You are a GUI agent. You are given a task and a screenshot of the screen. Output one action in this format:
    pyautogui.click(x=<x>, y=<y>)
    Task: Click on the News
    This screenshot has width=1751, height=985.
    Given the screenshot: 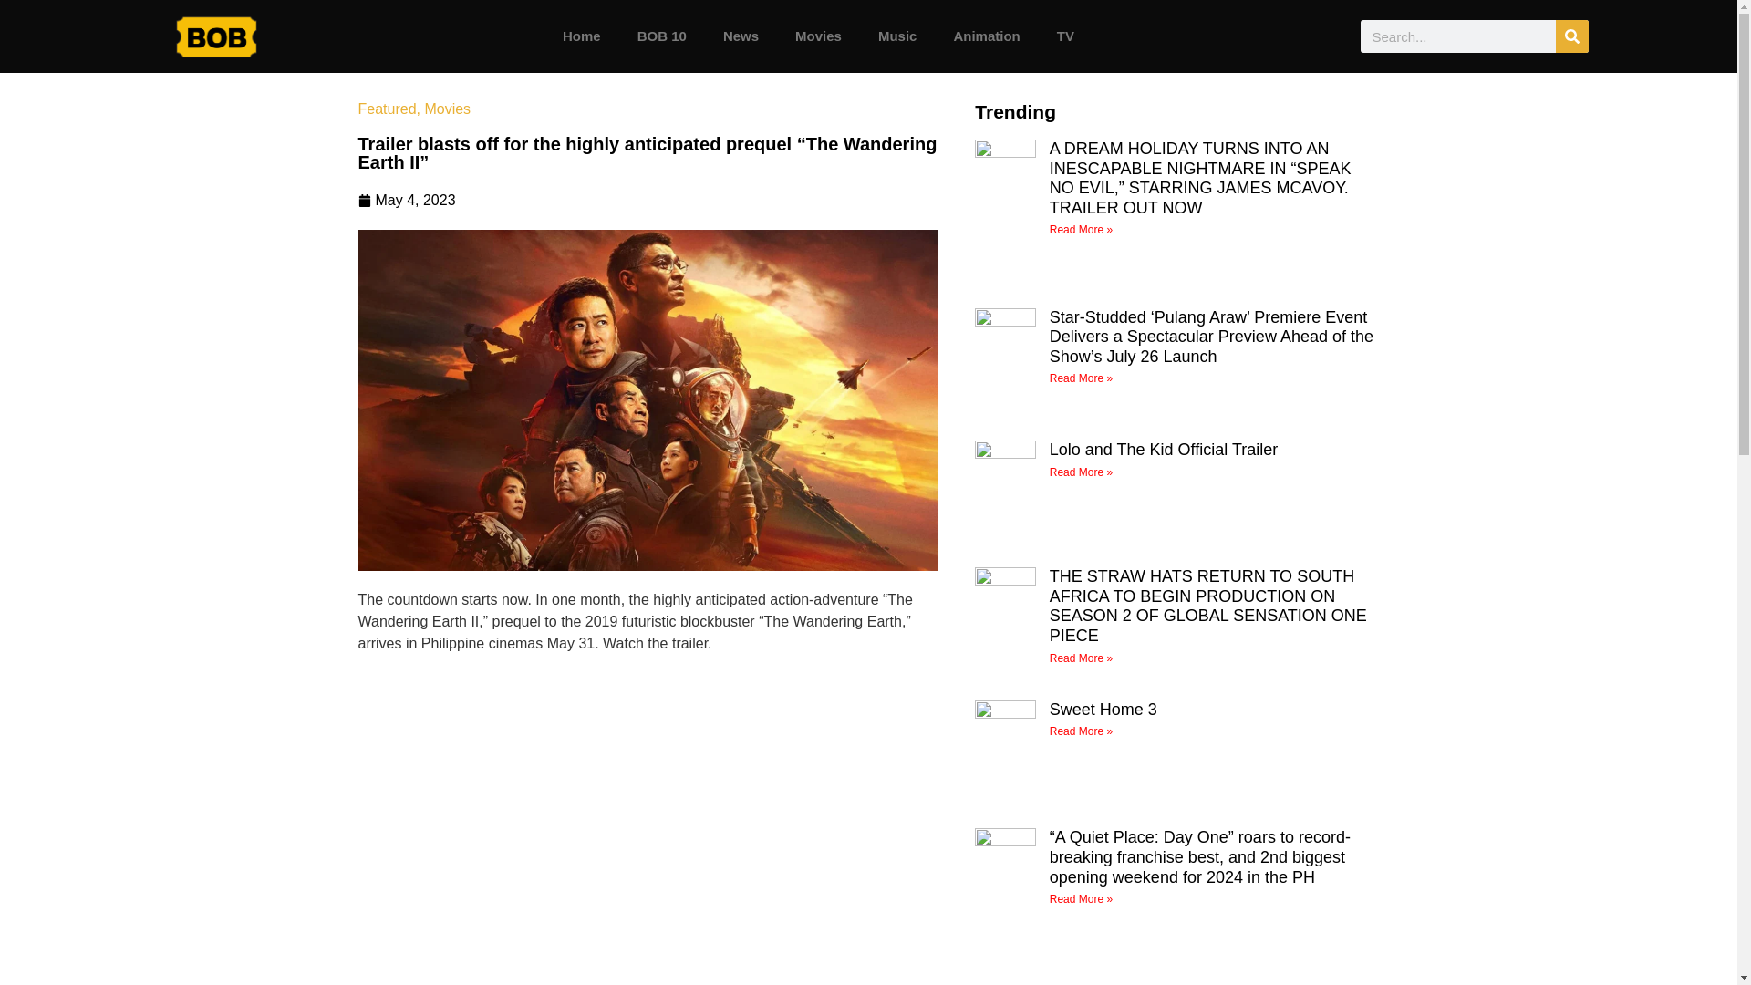 What is the action you would take?
    pyautogui.click(x=741, y=36)
    